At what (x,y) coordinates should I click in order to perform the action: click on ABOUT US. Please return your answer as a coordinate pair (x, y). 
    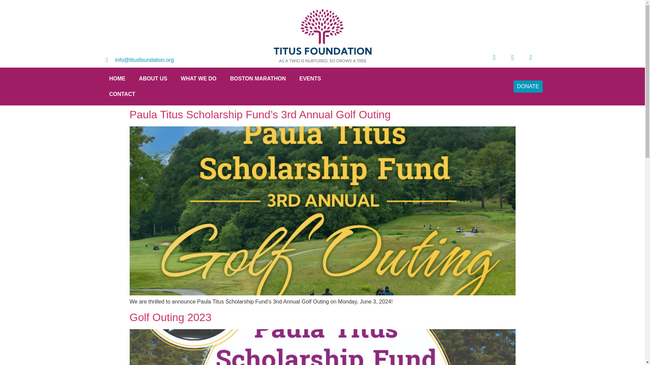
    Looking at the image, I should click on (153, 78).